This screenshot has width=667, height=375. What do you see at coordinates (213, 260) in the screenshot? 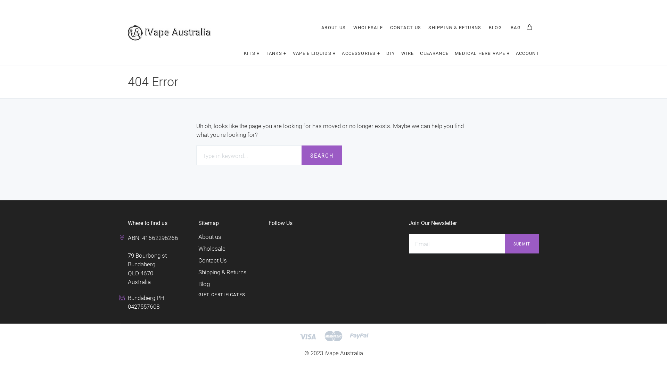
I see `Contact Us` at bounding box center [213, 260].